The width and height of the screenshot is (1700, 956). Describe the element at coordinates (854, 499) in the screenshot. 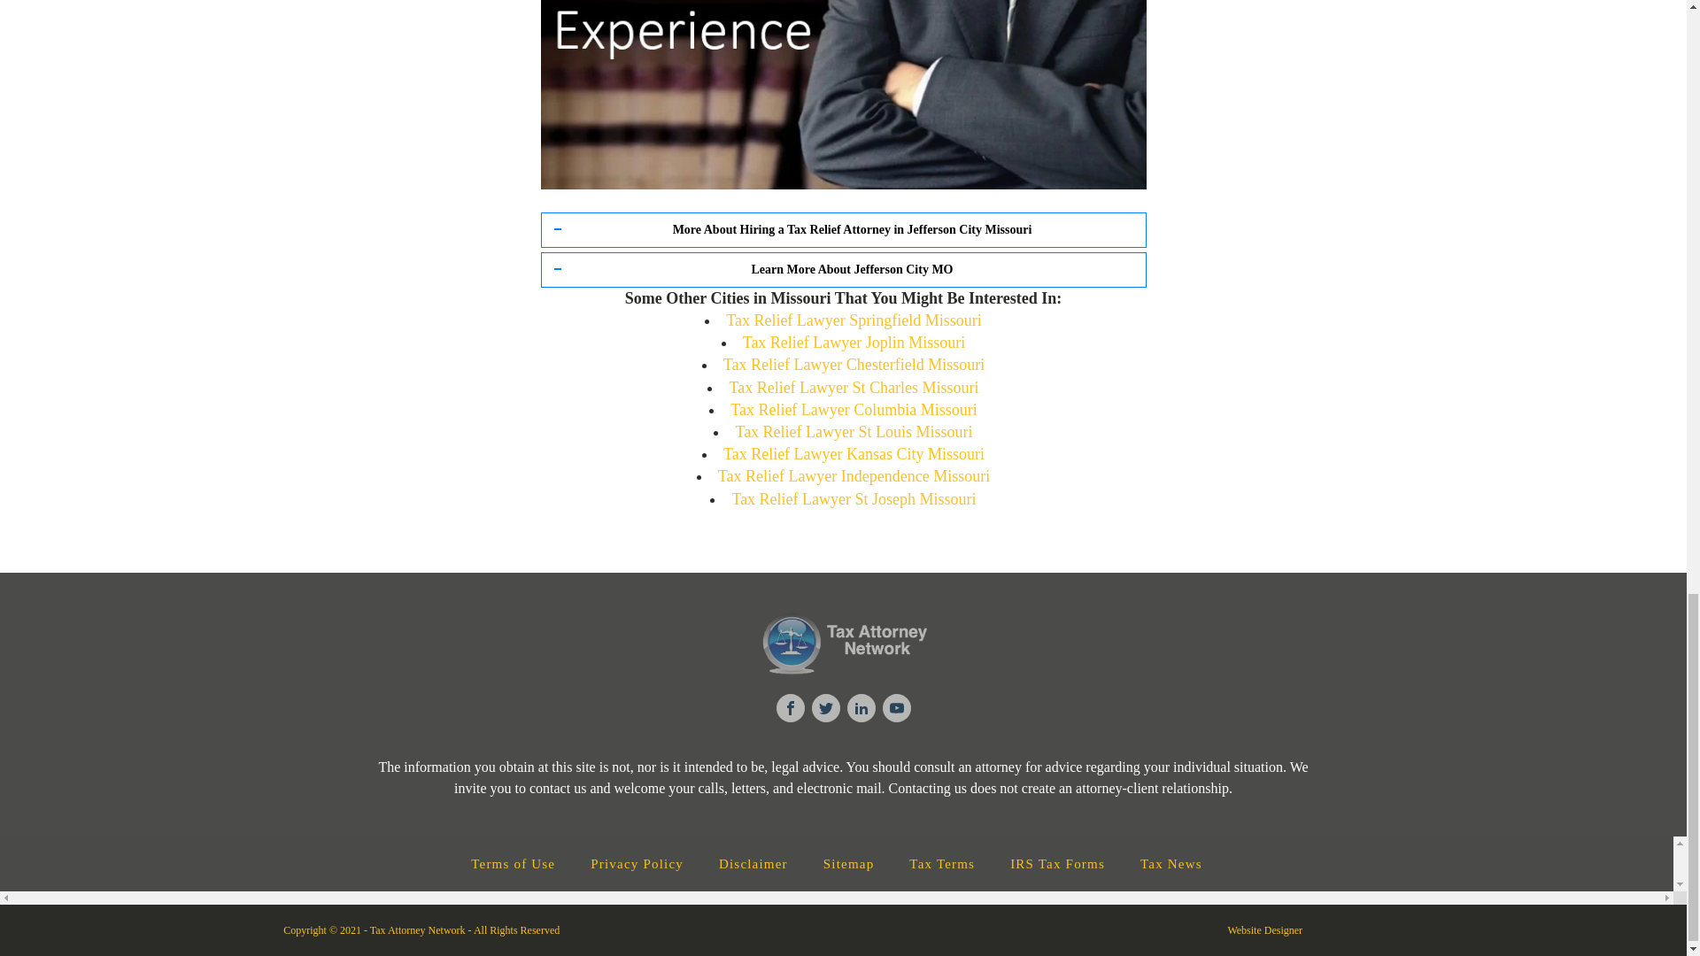

I see `Tax Relief Lawyer St Joseph Missouri` at that location.